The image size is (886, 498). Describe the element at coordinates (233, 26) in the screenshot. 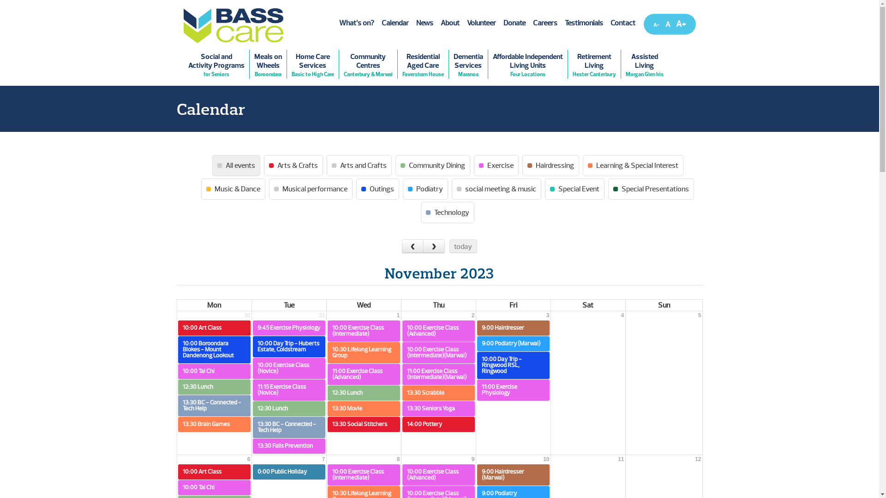

I see `Home` at that location.